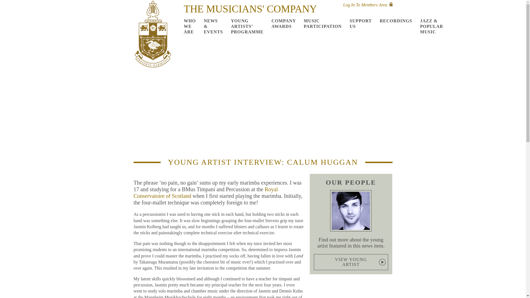 The width and height of the screenshot is (530, 298). I want to click on The Musicians' Company, so click(153, 36).